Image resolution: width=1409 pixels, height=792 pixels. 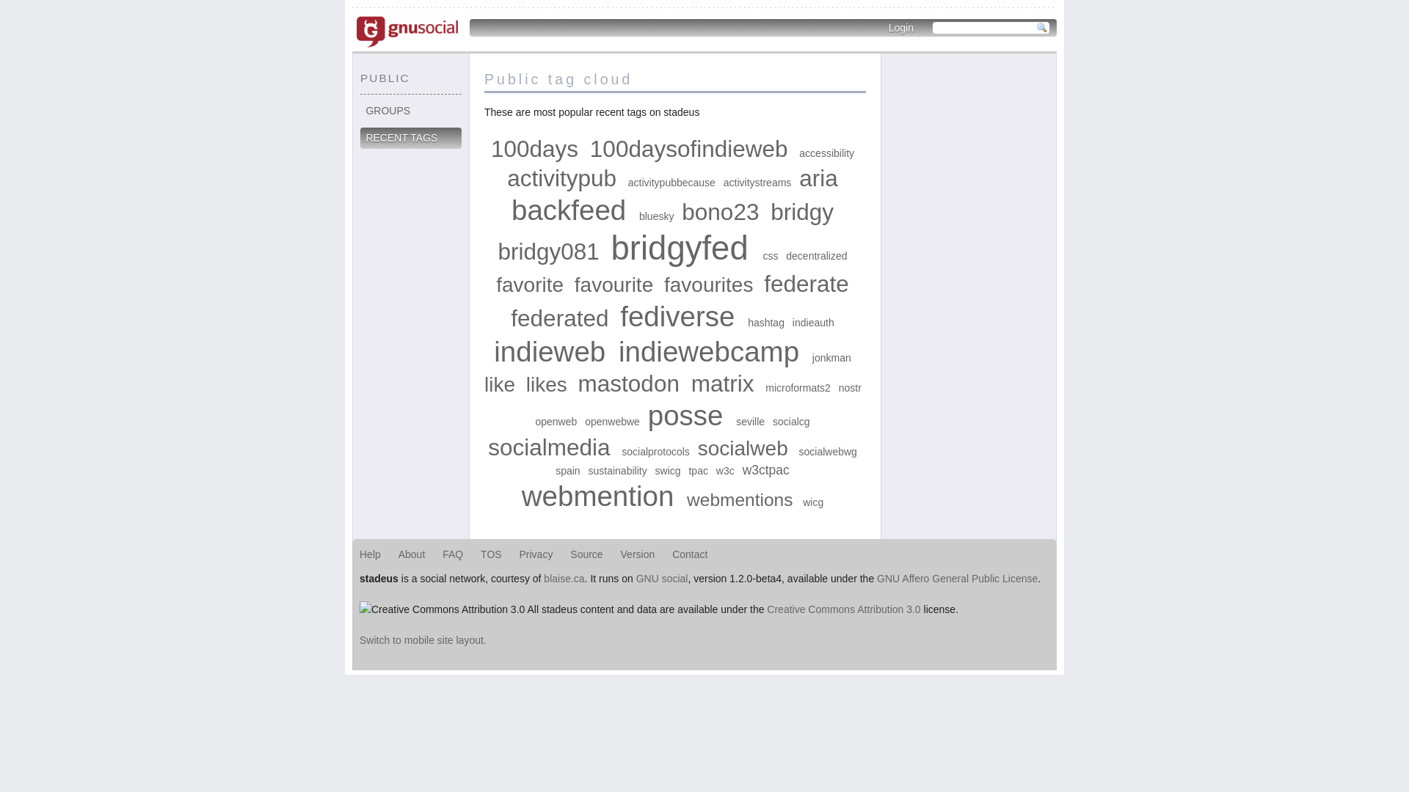 I want to click on decentralized, so click(x=816, y=256).